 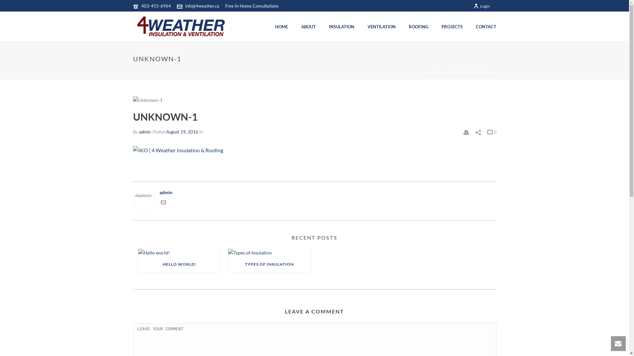 What do you see at coordinates (481, 6) in the screenshot?
I see `Login` at bounding box center [481, 6].